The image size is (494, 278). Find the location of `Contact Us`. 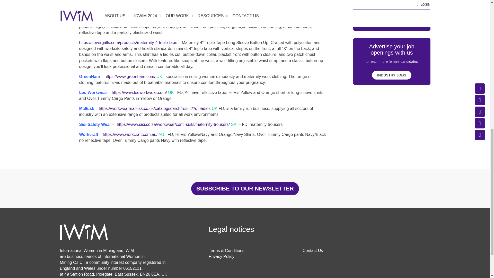

Contact Us is located at coordinates (313, 250).